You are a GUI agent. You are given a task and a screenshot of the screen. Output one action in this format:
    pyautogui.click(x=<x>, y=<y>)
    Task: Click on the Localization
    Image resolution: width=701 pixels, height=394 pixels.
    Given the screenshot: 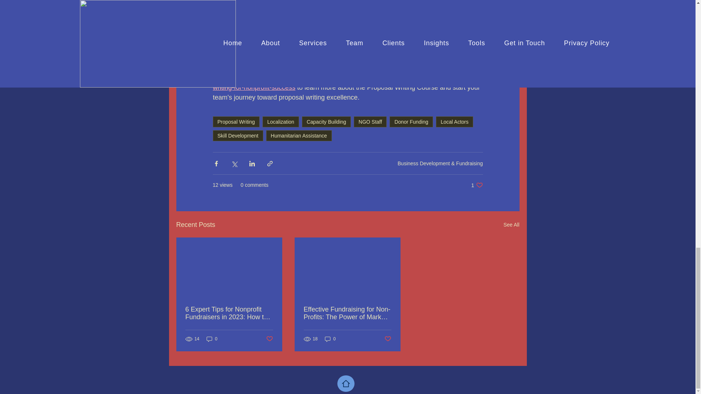 What is the action you would take?
    pyautogui.click(x=299, y=136)
    